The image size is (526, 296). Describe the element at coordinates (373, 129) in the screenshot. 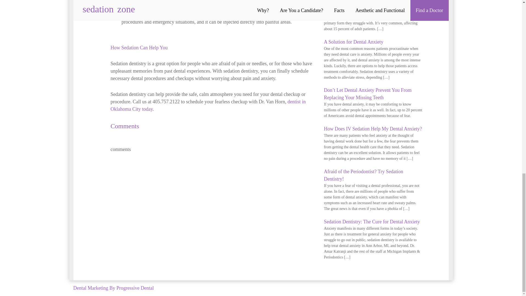

I see `How Does IV Sedation Help My Dental Anxiety?` at that location.